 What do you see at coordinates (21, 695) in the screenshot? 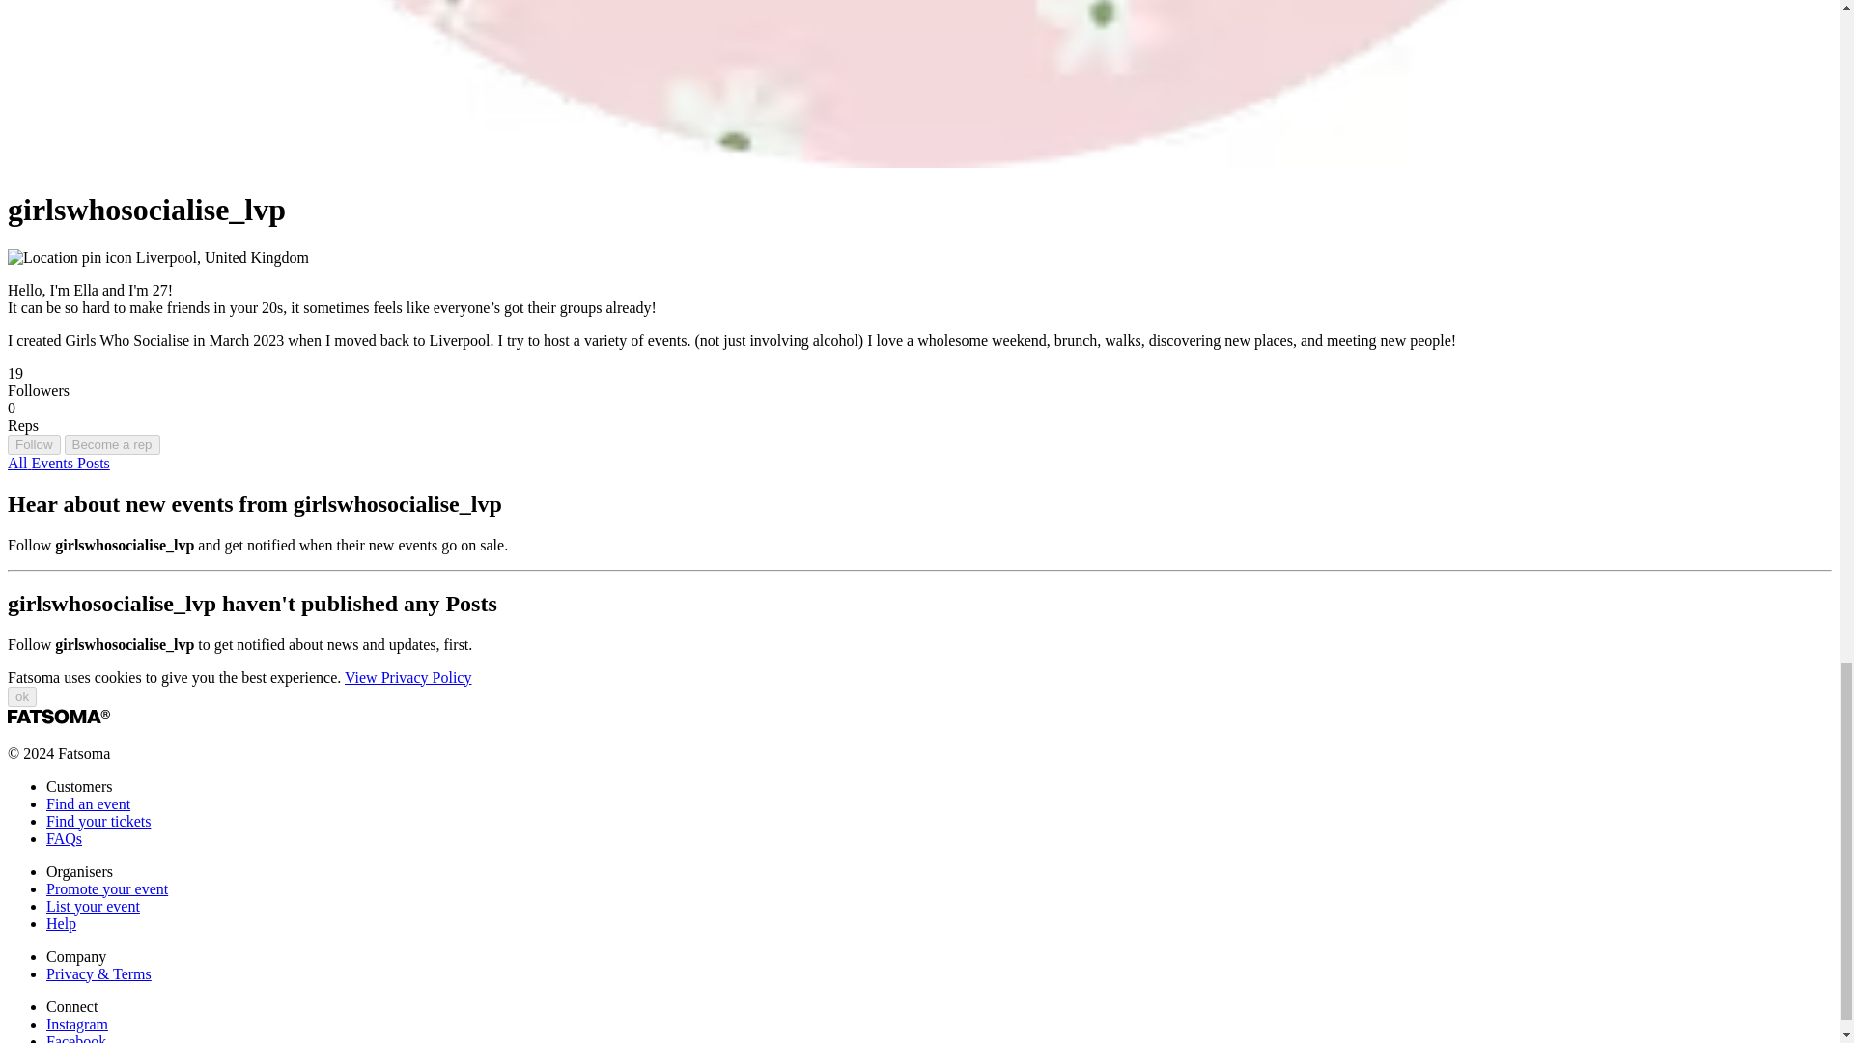
I see `ok` at bounding box center [21, 695].